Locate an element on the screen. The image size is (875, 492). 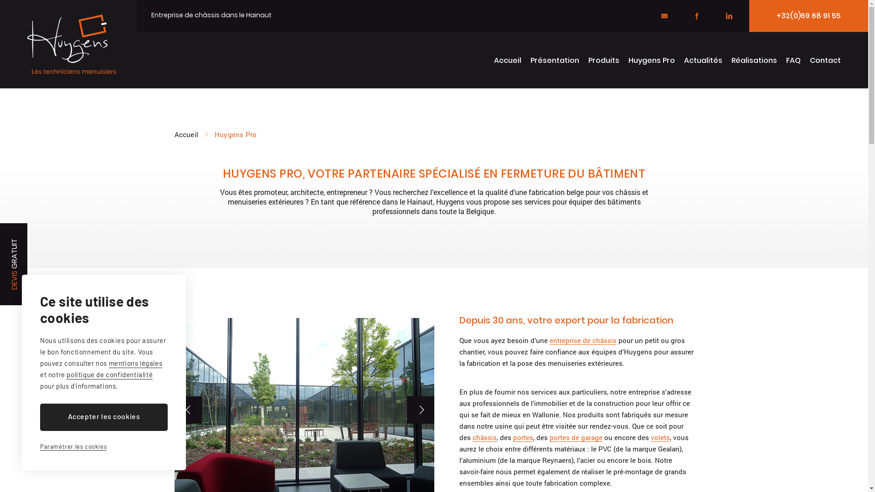
Produits is located at coordinates (604, 61).